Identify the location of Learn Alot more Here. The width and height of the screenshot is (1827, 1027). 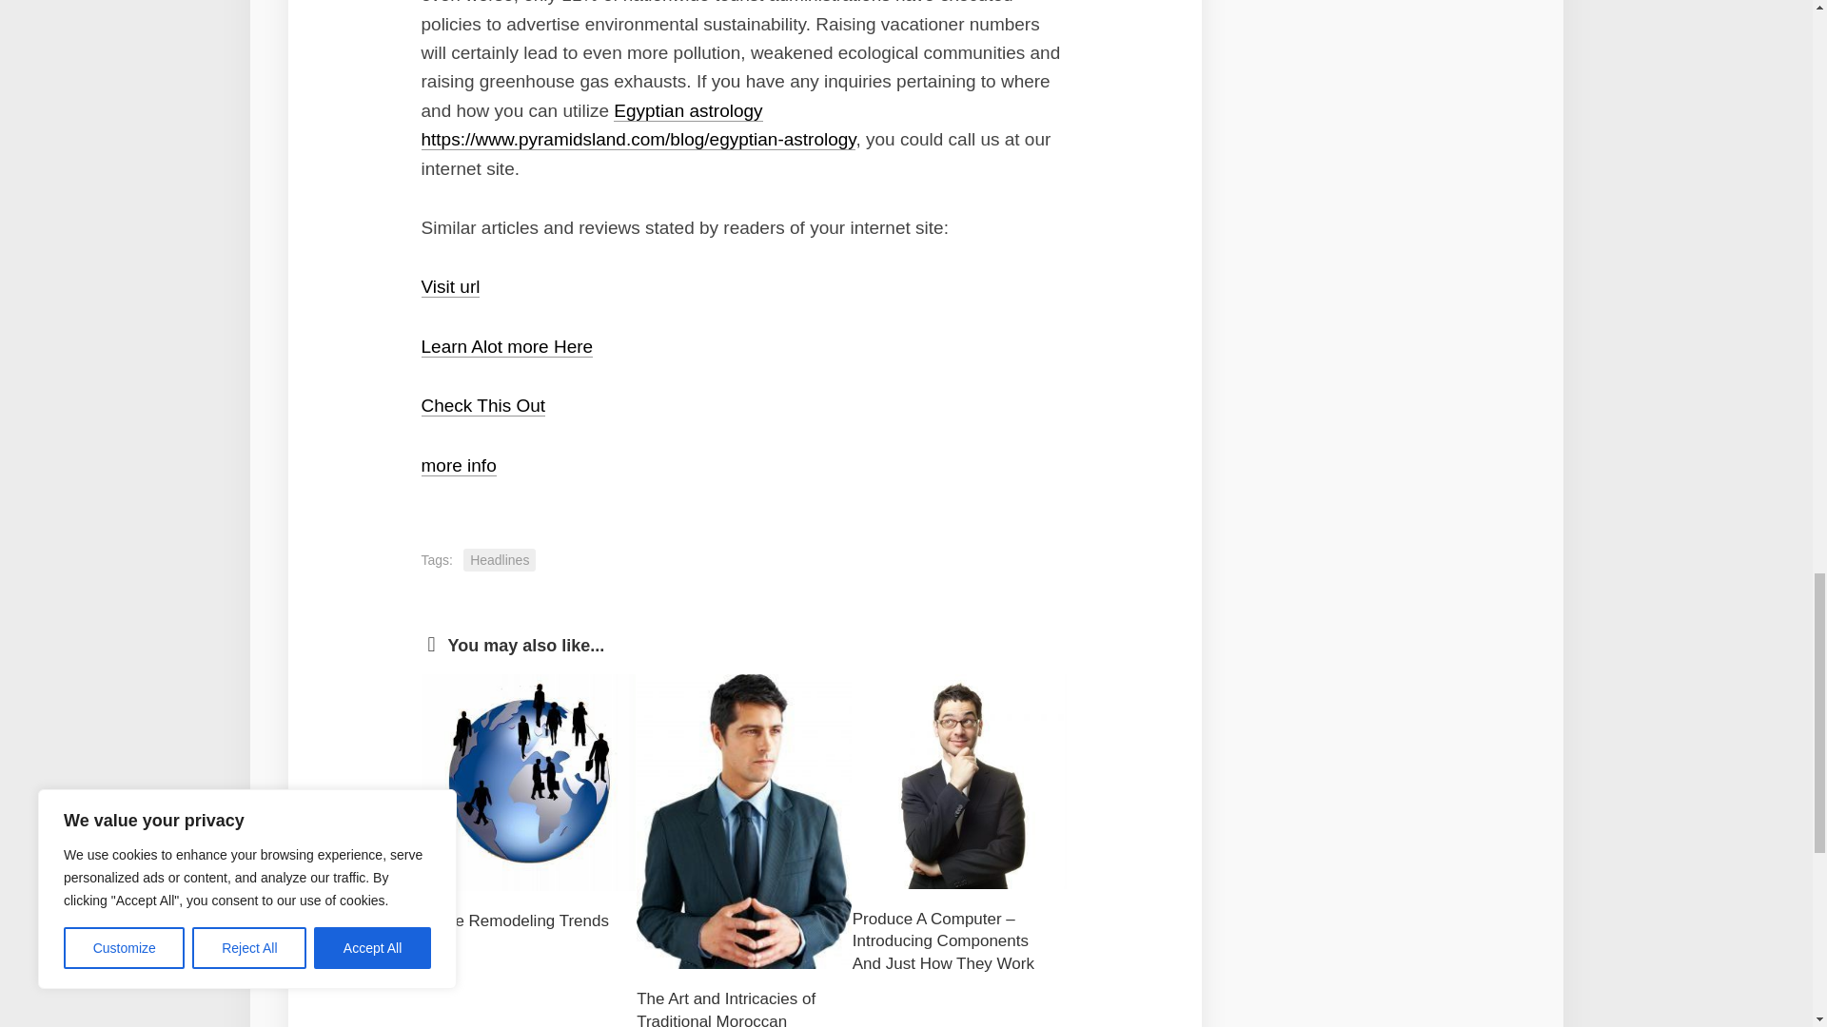
(506, 346).